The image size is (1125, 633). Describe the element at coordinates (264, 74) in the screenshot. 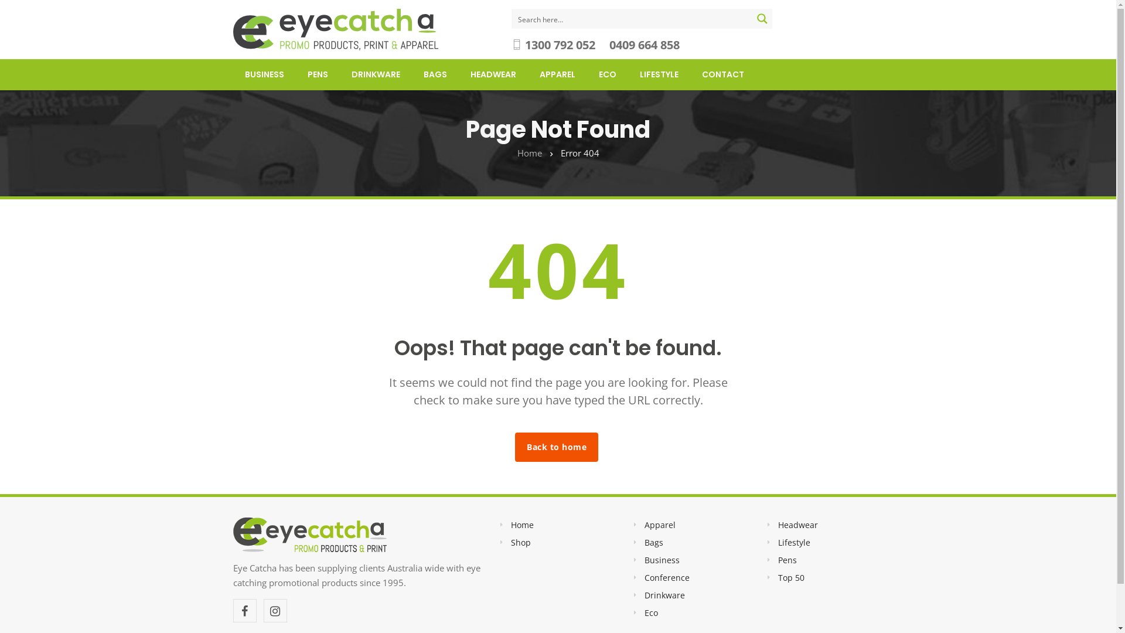

I see `BUSINESS` at that location.